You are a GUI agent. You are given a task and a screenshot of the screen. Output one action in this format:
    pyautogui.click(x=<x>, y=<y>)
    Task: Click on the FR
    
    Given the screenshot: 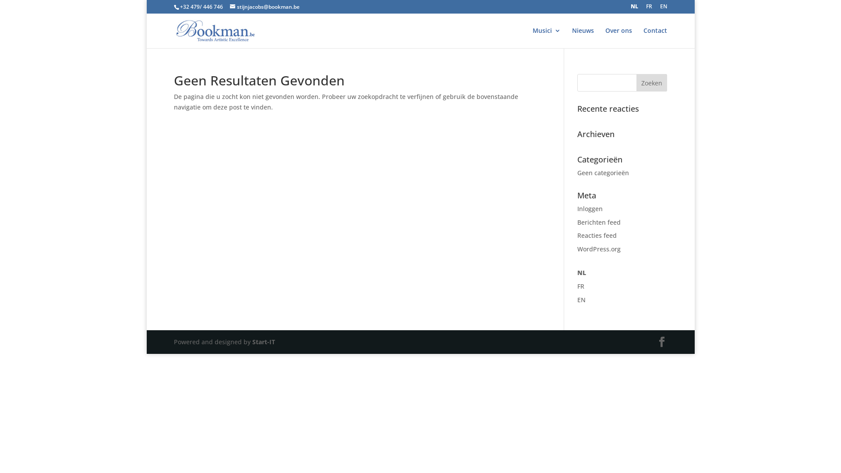 What is the action you would take?
    pyautogui.click(x=649, y=9)
    